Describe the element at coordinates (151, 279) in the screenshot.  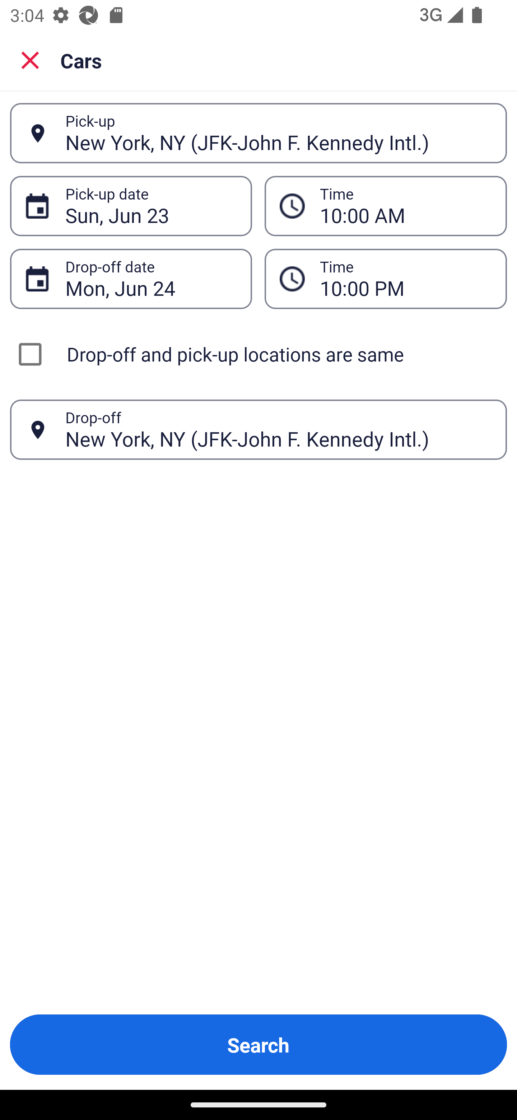
I see `Mon, Jun 24` at that location.